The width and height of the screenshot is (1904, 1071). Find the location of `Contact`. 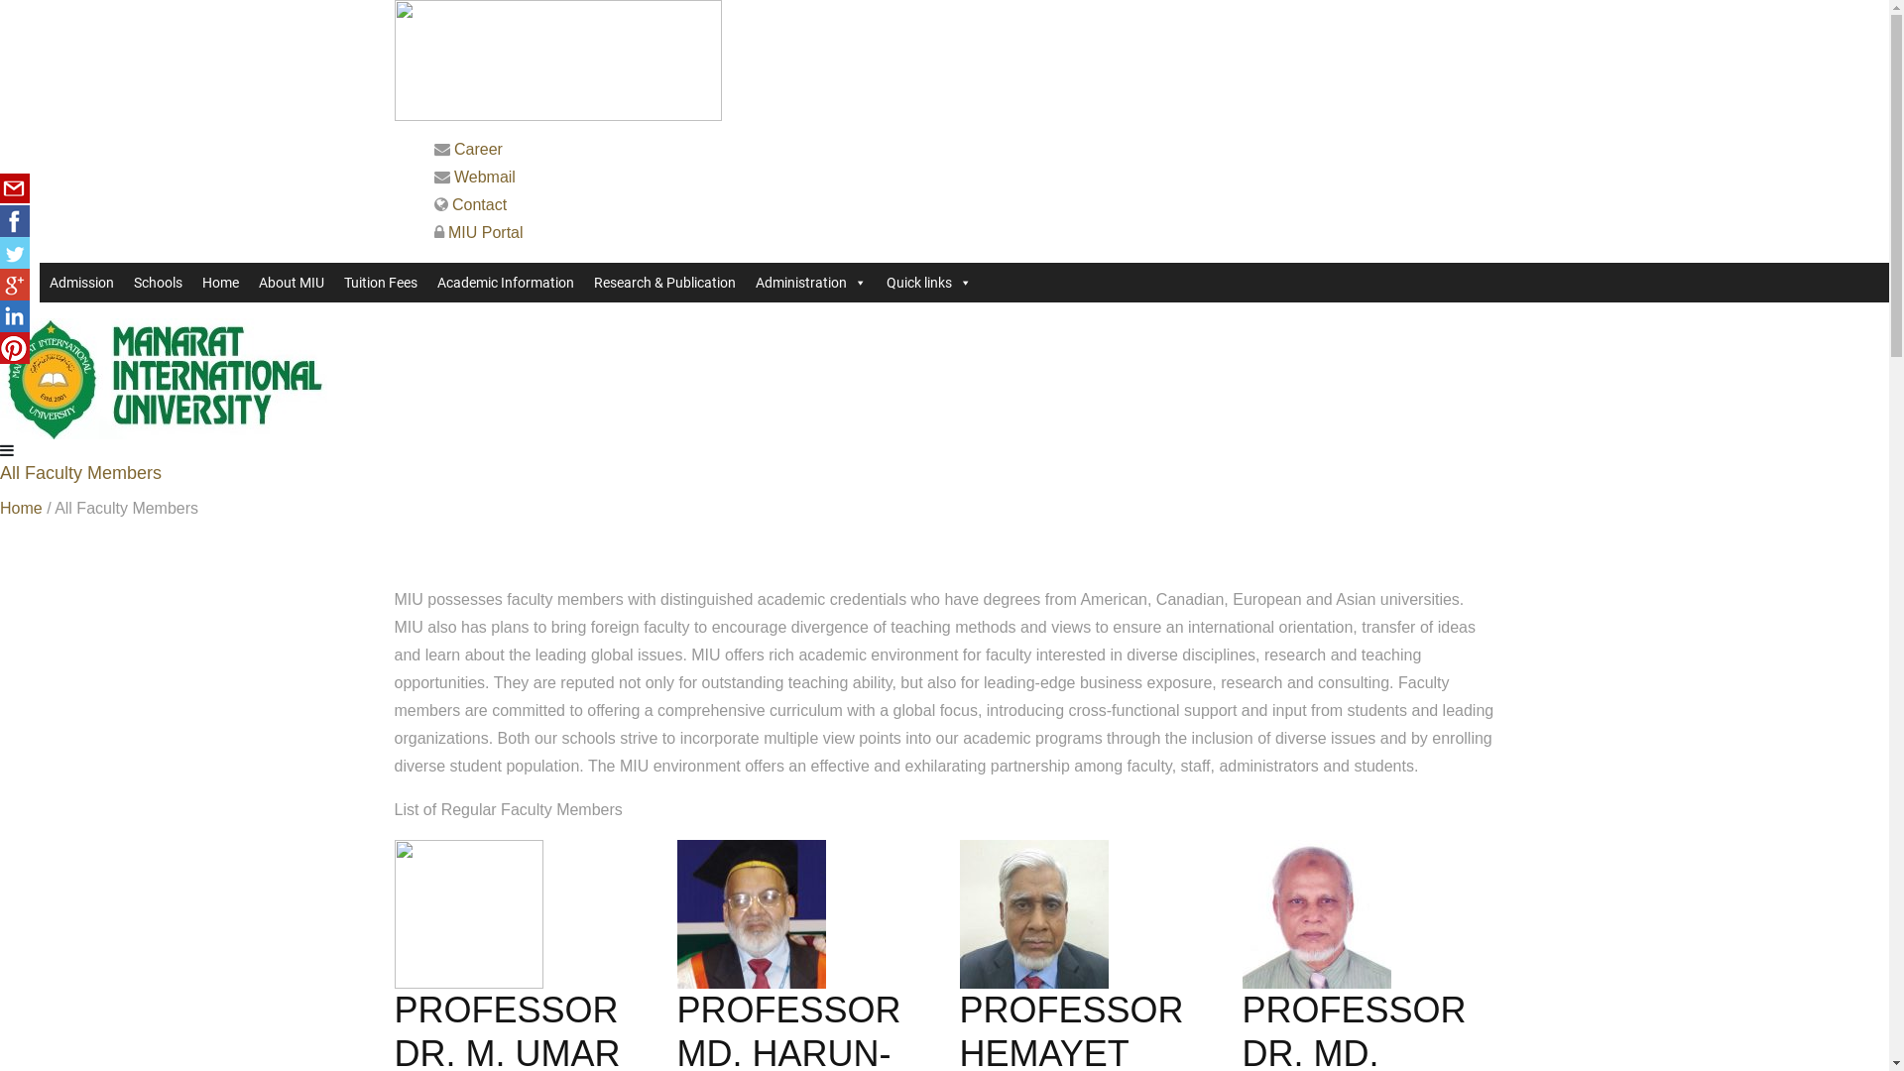

Contact is located at coordinates (480, 204).